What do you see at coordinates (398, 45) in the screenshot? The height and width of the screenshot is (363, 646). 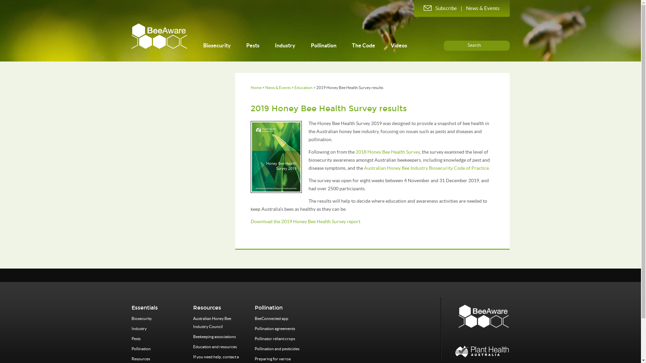 I see `Videos` at bounding box center [398, 45].